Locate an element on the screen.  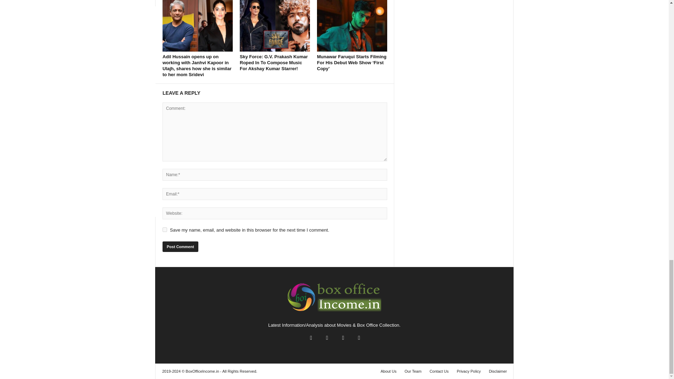
Post Comment is located at coordinates (180, 246).